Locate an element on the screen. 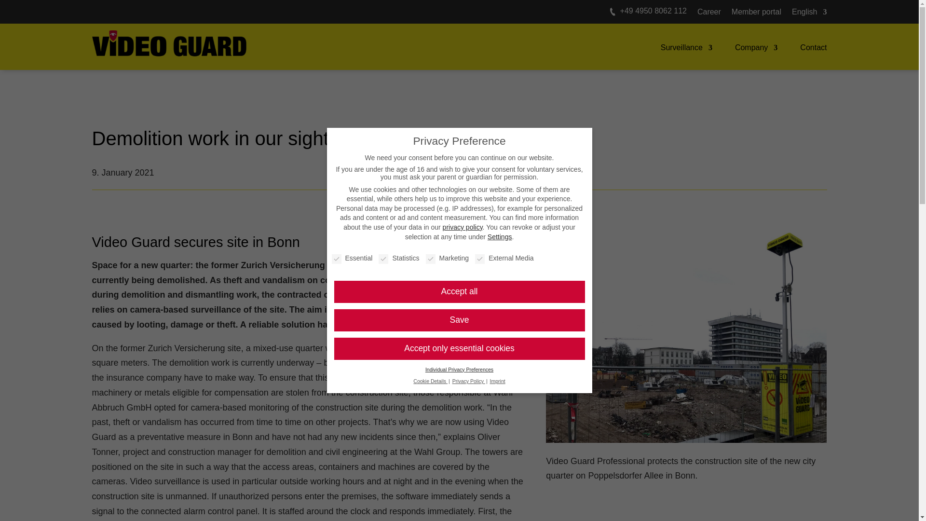  Member portal is located at coordinates (756, 14).